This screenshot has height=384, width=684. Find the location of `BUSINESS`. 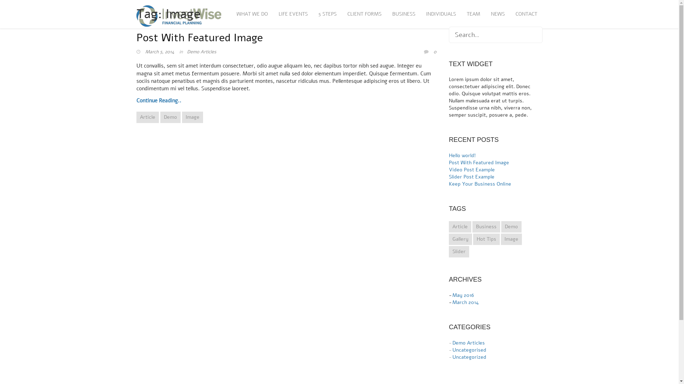

BUSINESS is located at coordinates (404, 14).